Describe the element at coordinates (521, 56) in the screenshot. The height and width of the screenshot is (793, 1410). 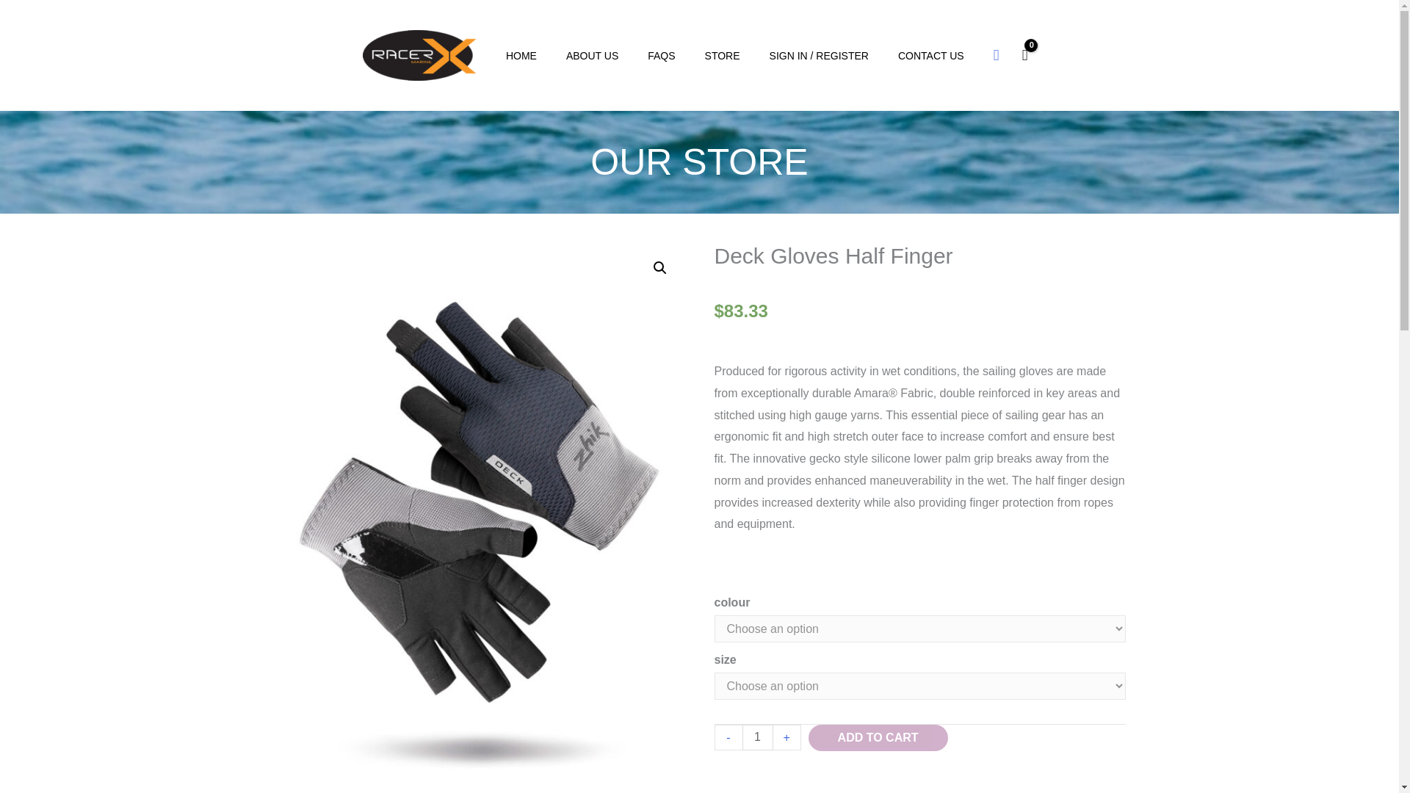
I see `HOME` at that location.